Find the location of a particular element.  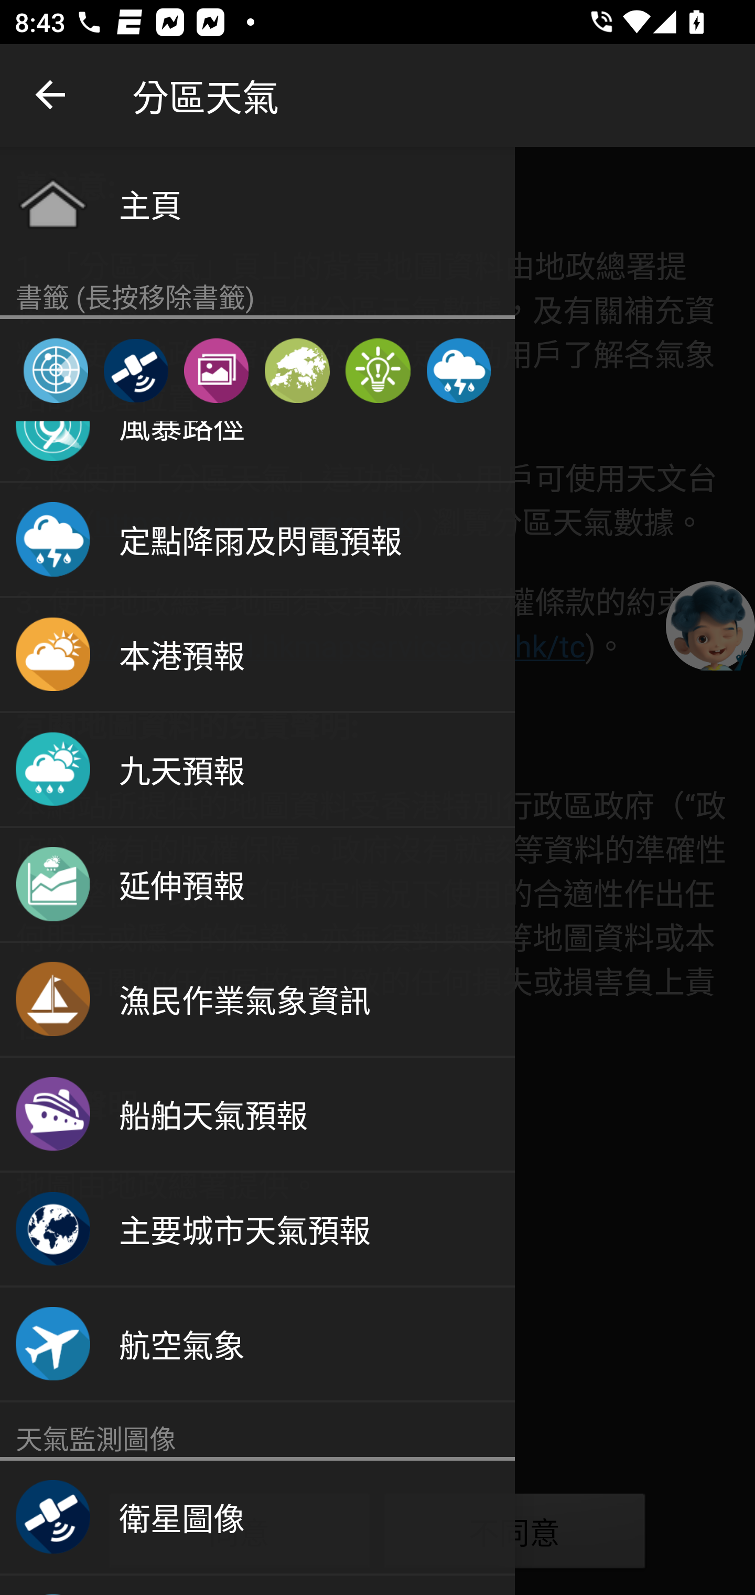

船舶天氣預報 is located at coordinates (257, 1114).